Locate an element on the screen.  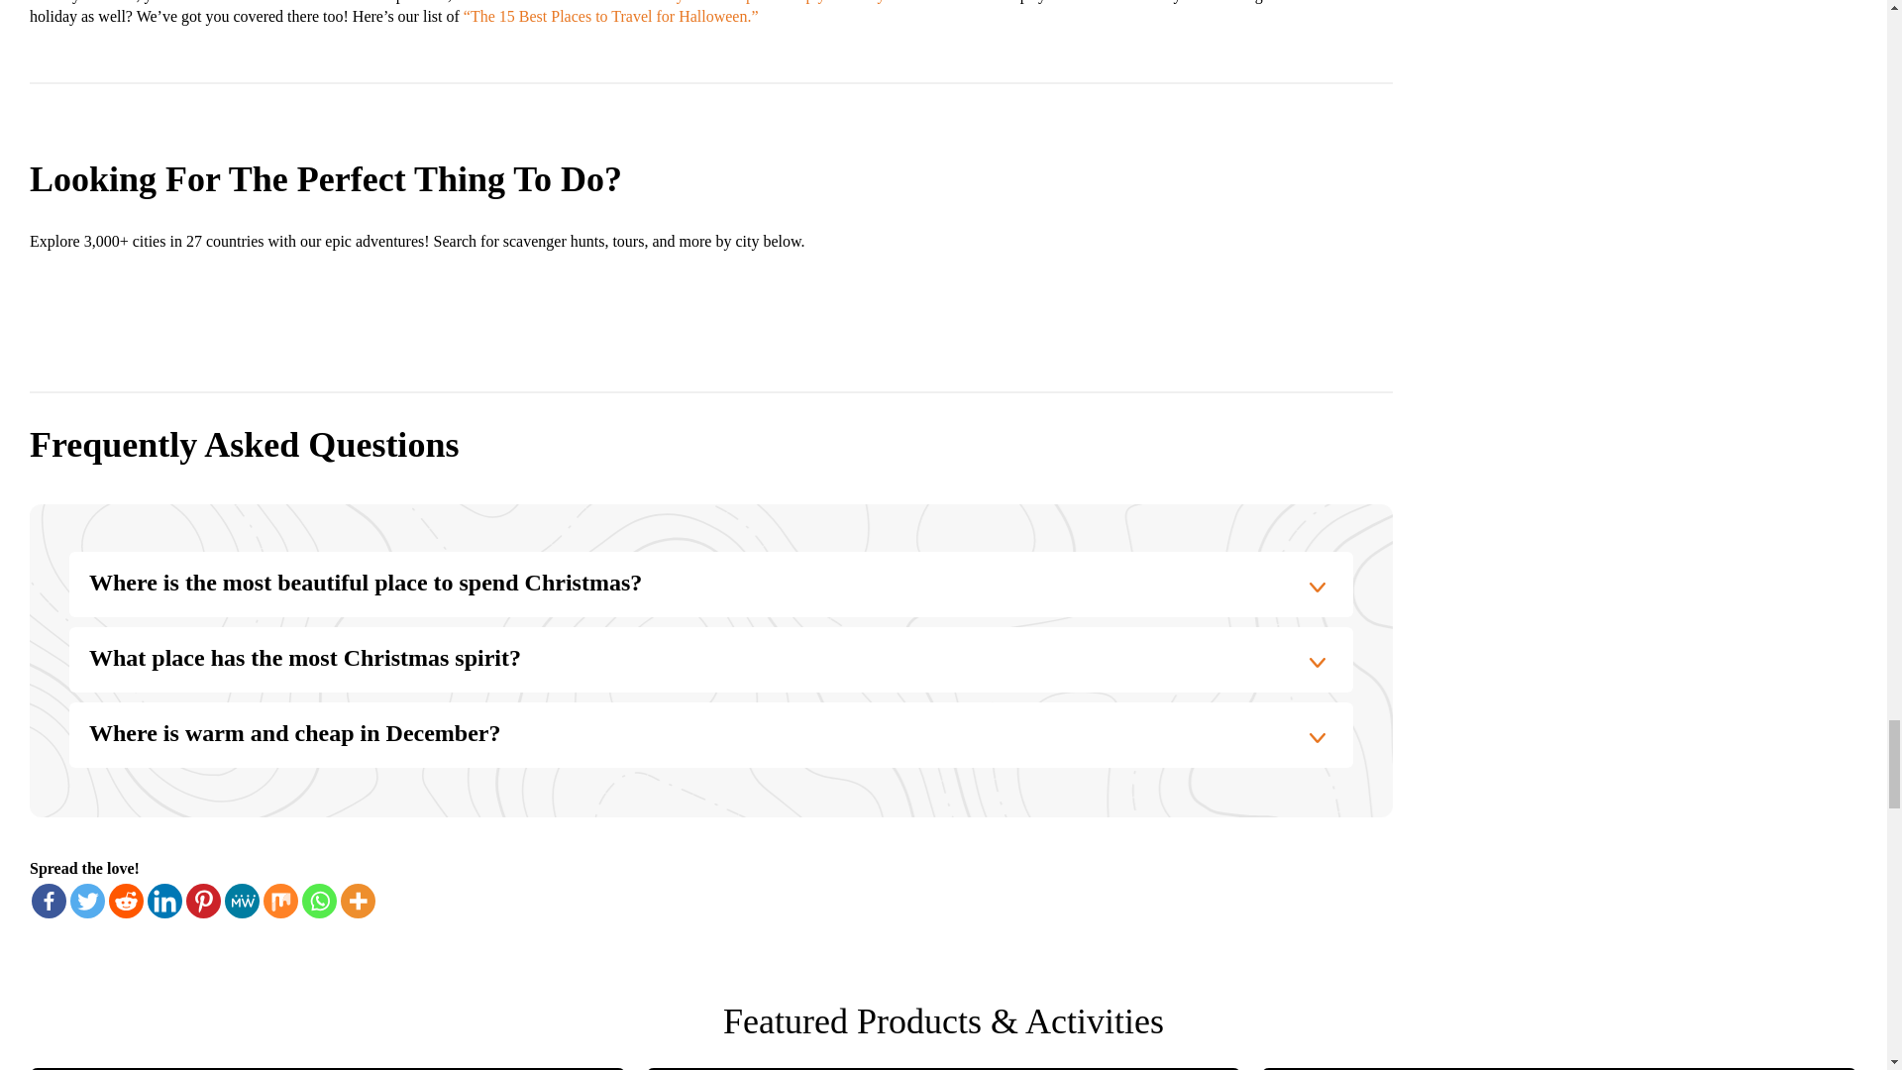
Mix is located at coordinates (281, 901).